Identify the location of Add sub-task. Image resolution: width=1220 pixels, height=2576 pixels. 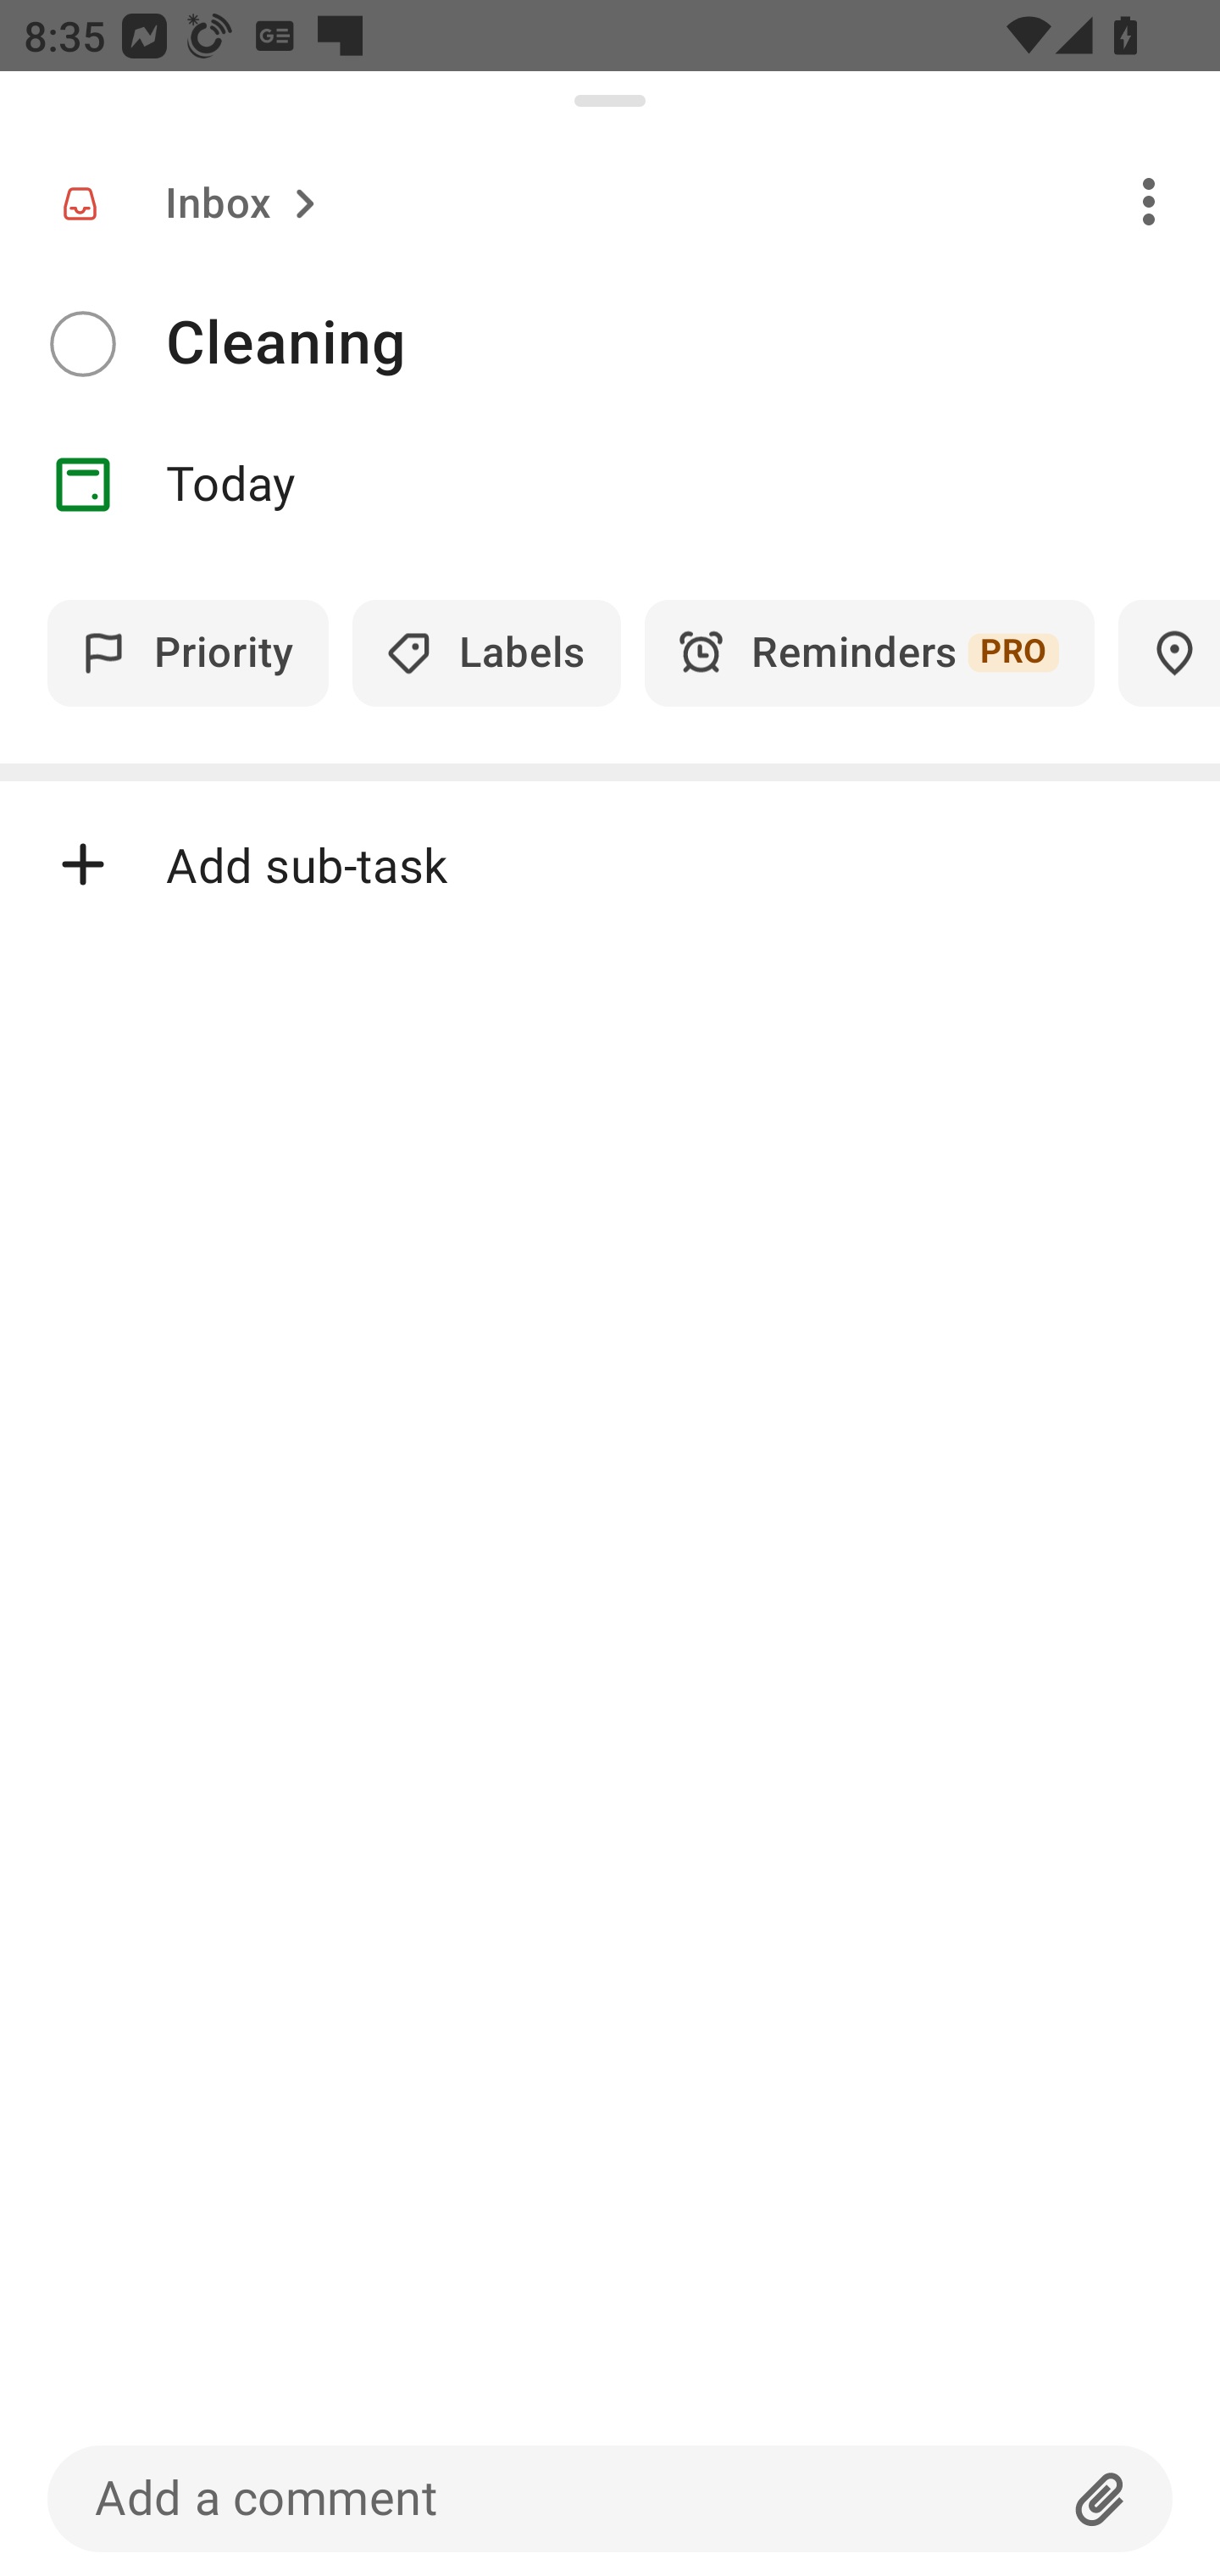
(610, 864).